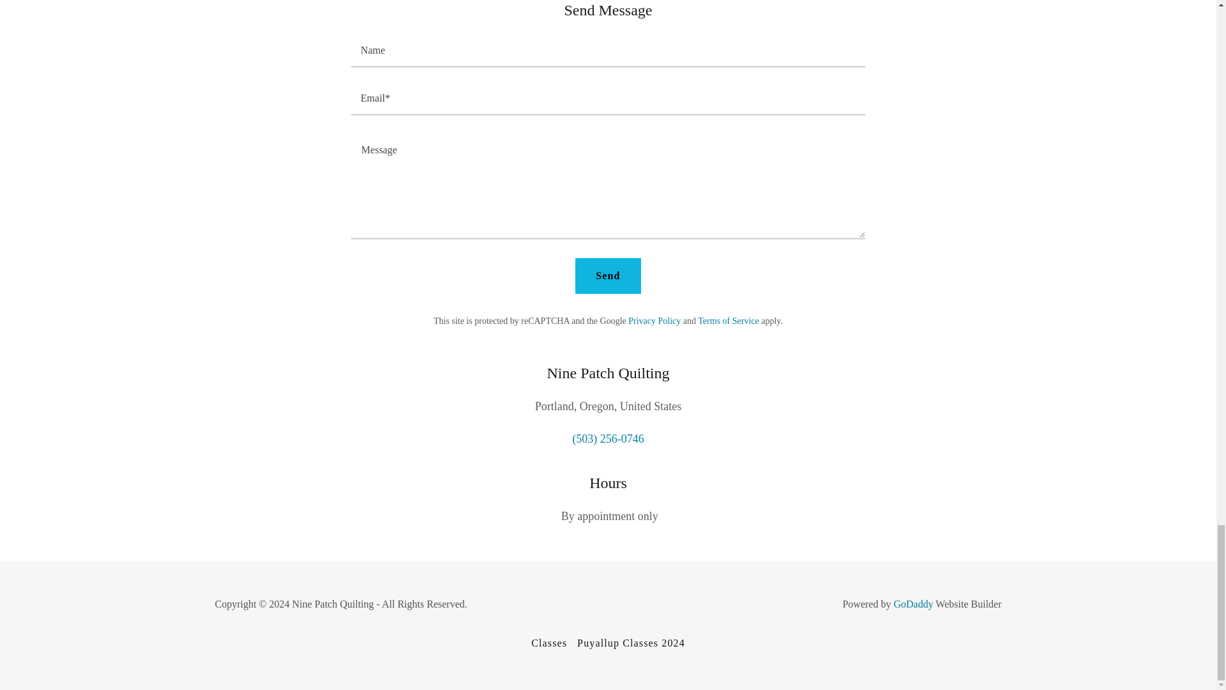 This screenshot has width=1226, height=690. Describe the element at coordinates (607, 276) in the screenshot. I see `Send` at that location.